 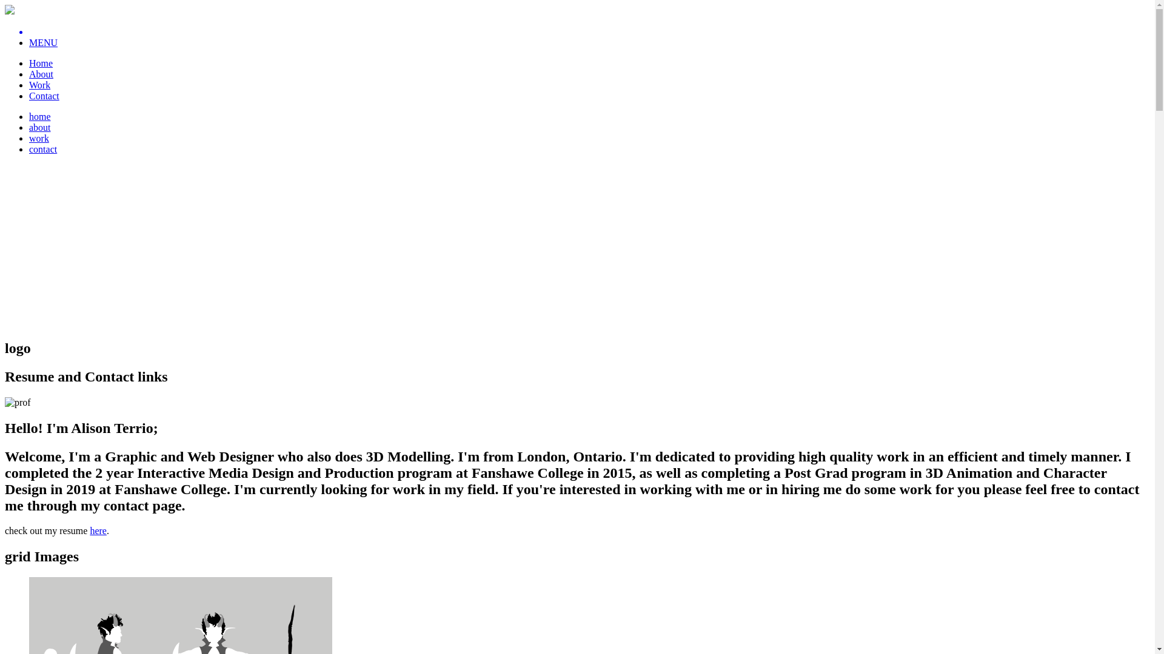 What do you see at coordinates (40, 116) in the screenshot?
I see `home` at bounding box center [40, 116].